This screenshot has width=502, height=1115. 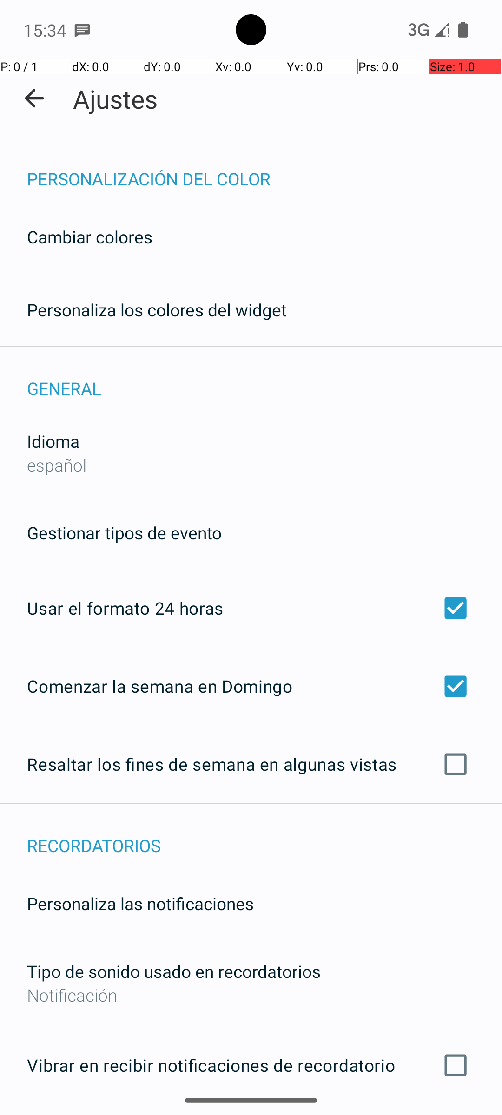 What do you see at coordinates (57, 465) in the screenshot?
I see `español` at bounding box center [57, 465].